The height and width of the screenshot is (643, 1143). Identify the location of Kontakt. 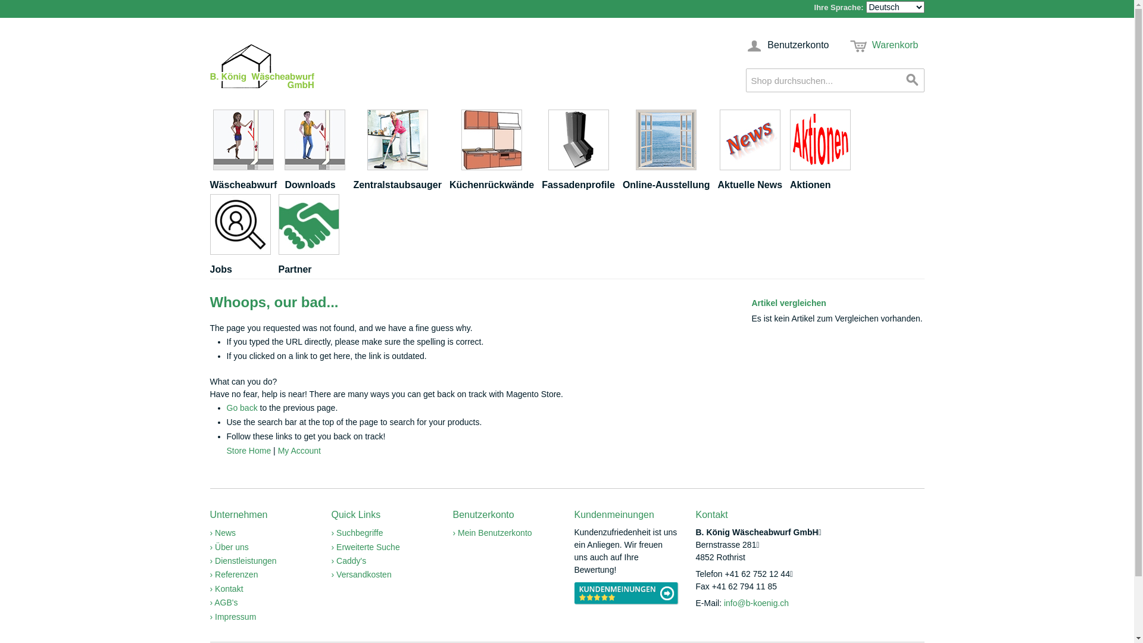
(226, 589).